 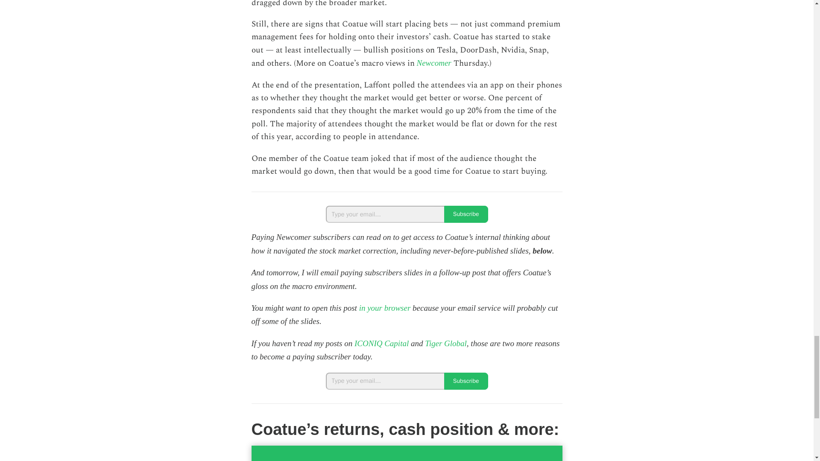 What do you see at coordinates (384, 308) in the screenshot?
I see `in your browser` at bounding box center [384, 308].